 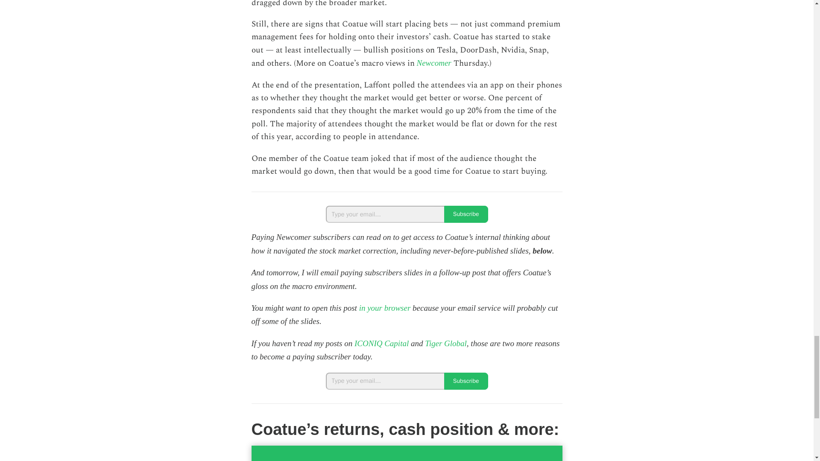 What do you see at coordinates (384, 308) in the screenshot?
I see `in your browser` at bounding box center [384, 308].